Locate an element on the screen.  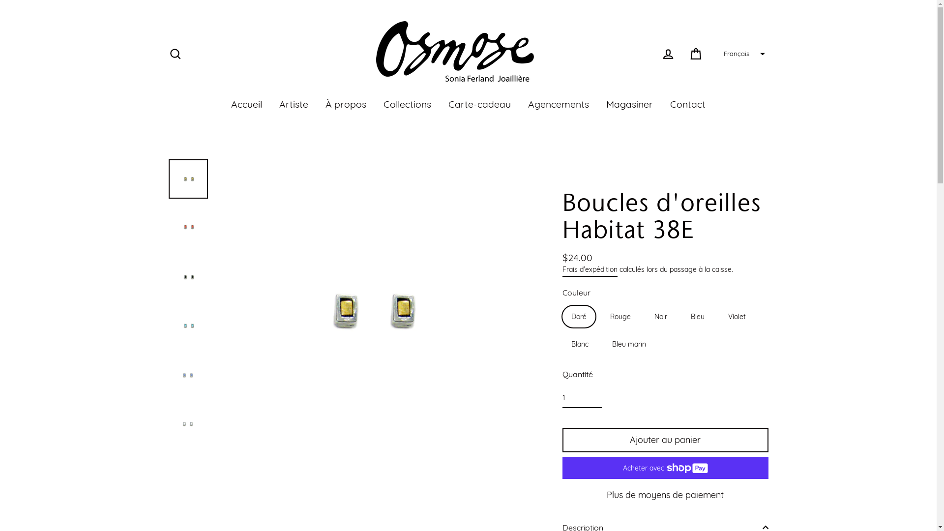
Ajouter au panier is located at coordinates (666, 440).